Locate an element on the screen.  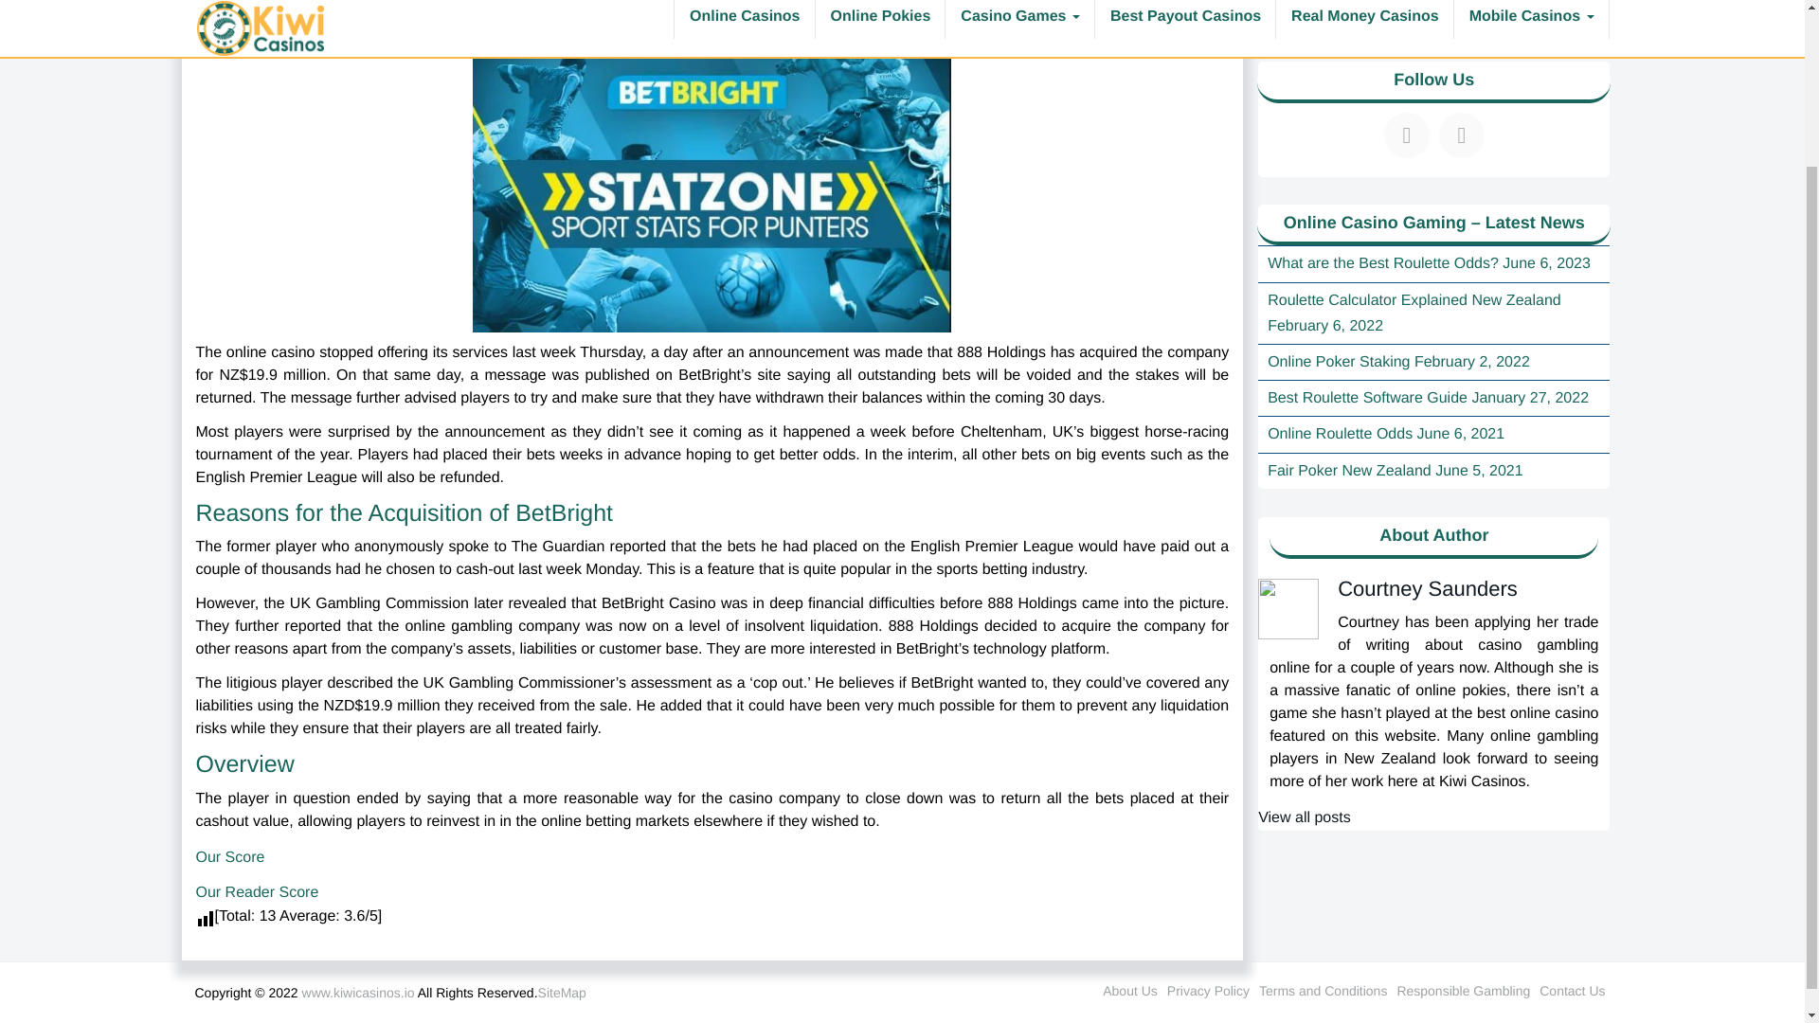
Fair Poker New Zealand is located at coordinates (1349, 472).